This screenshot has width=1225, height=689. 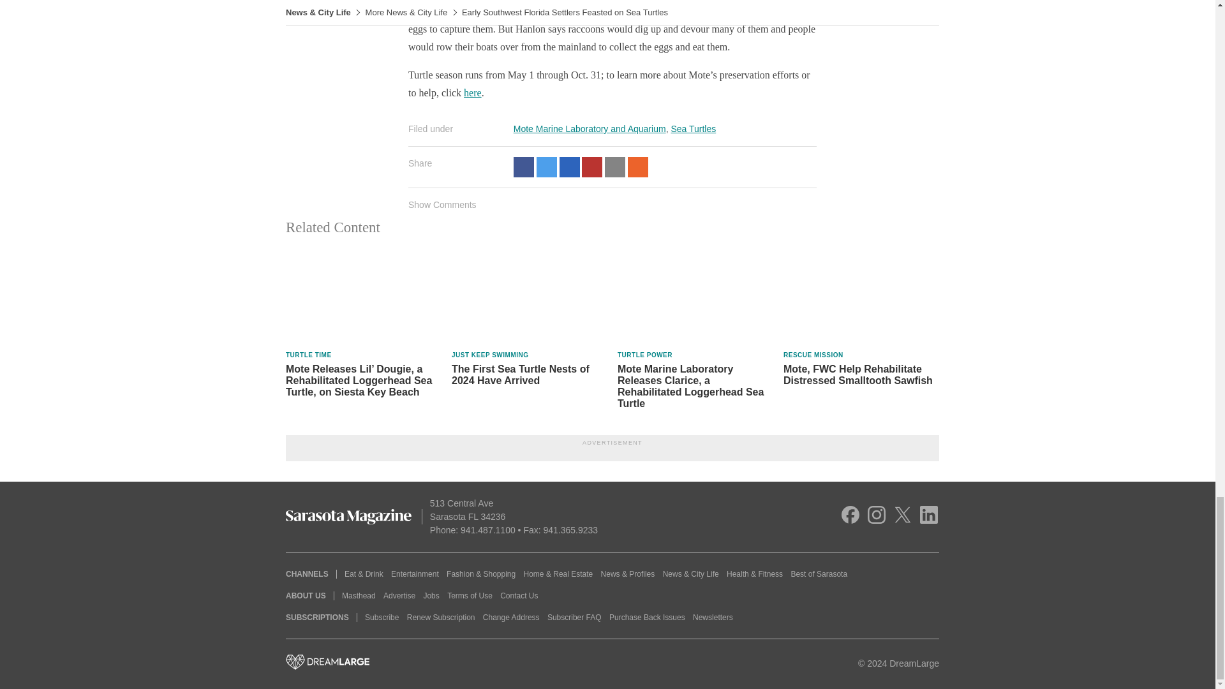 I want to click on Share on LinkedIn, so click(x=569, y=167).